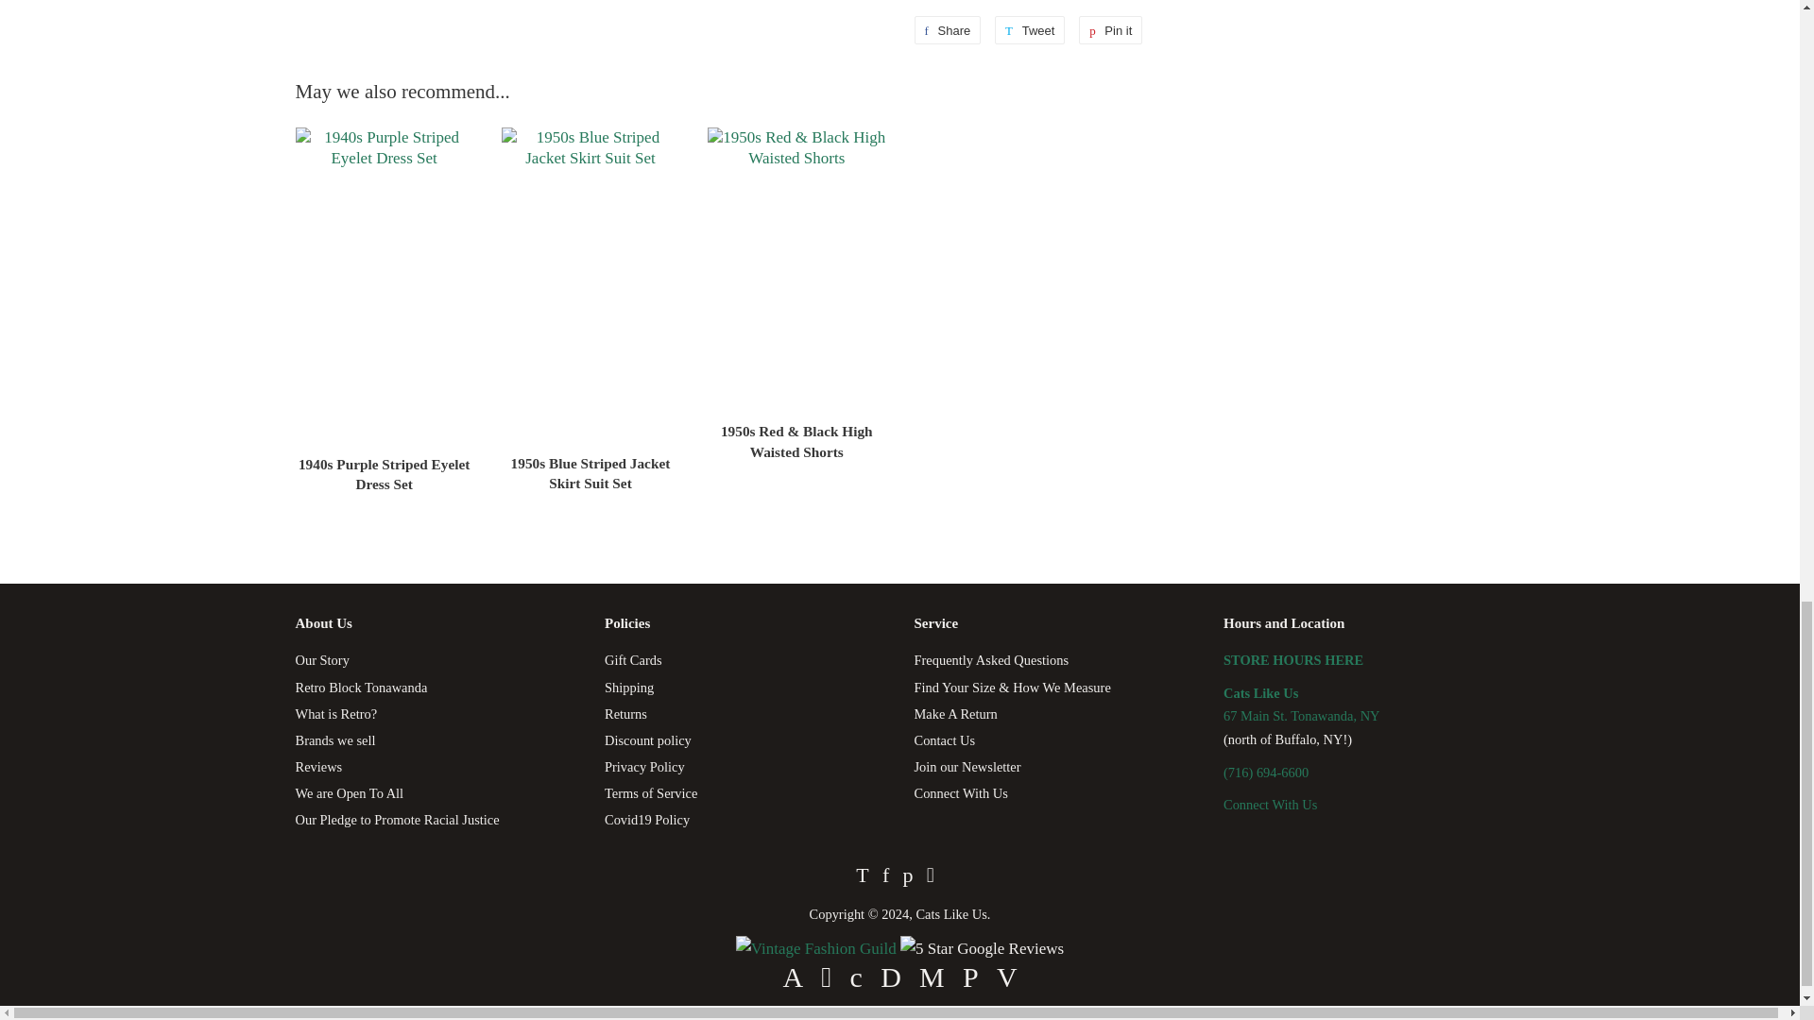 This screenshot has width=1814, height=1020. I want to click on Link Tree, so click(1270, 804).